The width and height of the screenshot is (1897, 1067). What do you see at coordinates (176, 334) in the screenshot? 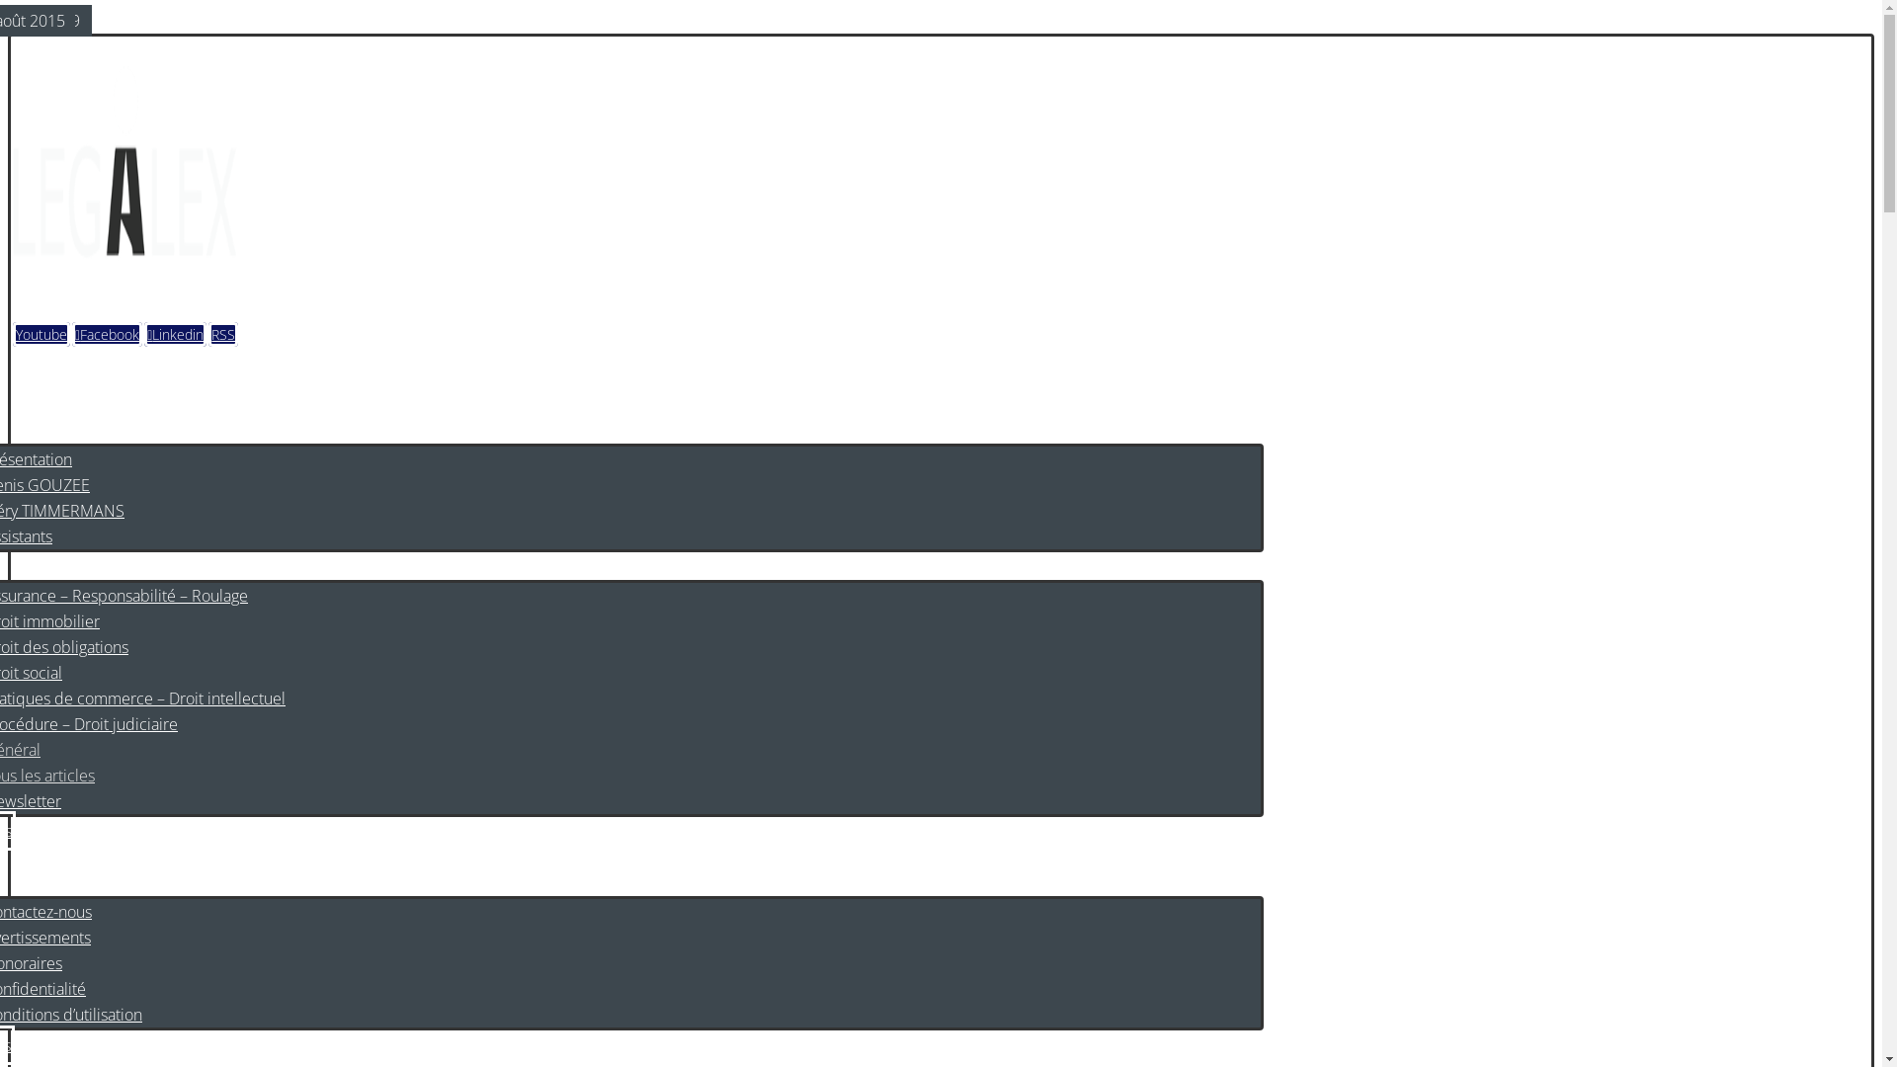
I see `Linkedin` at bounding box center [176, 334].